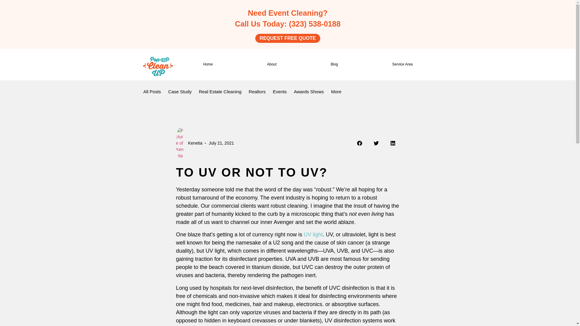  Describe the element at coordinates (309, 92) in the screenshot. I see `Awards Shows` at that location.